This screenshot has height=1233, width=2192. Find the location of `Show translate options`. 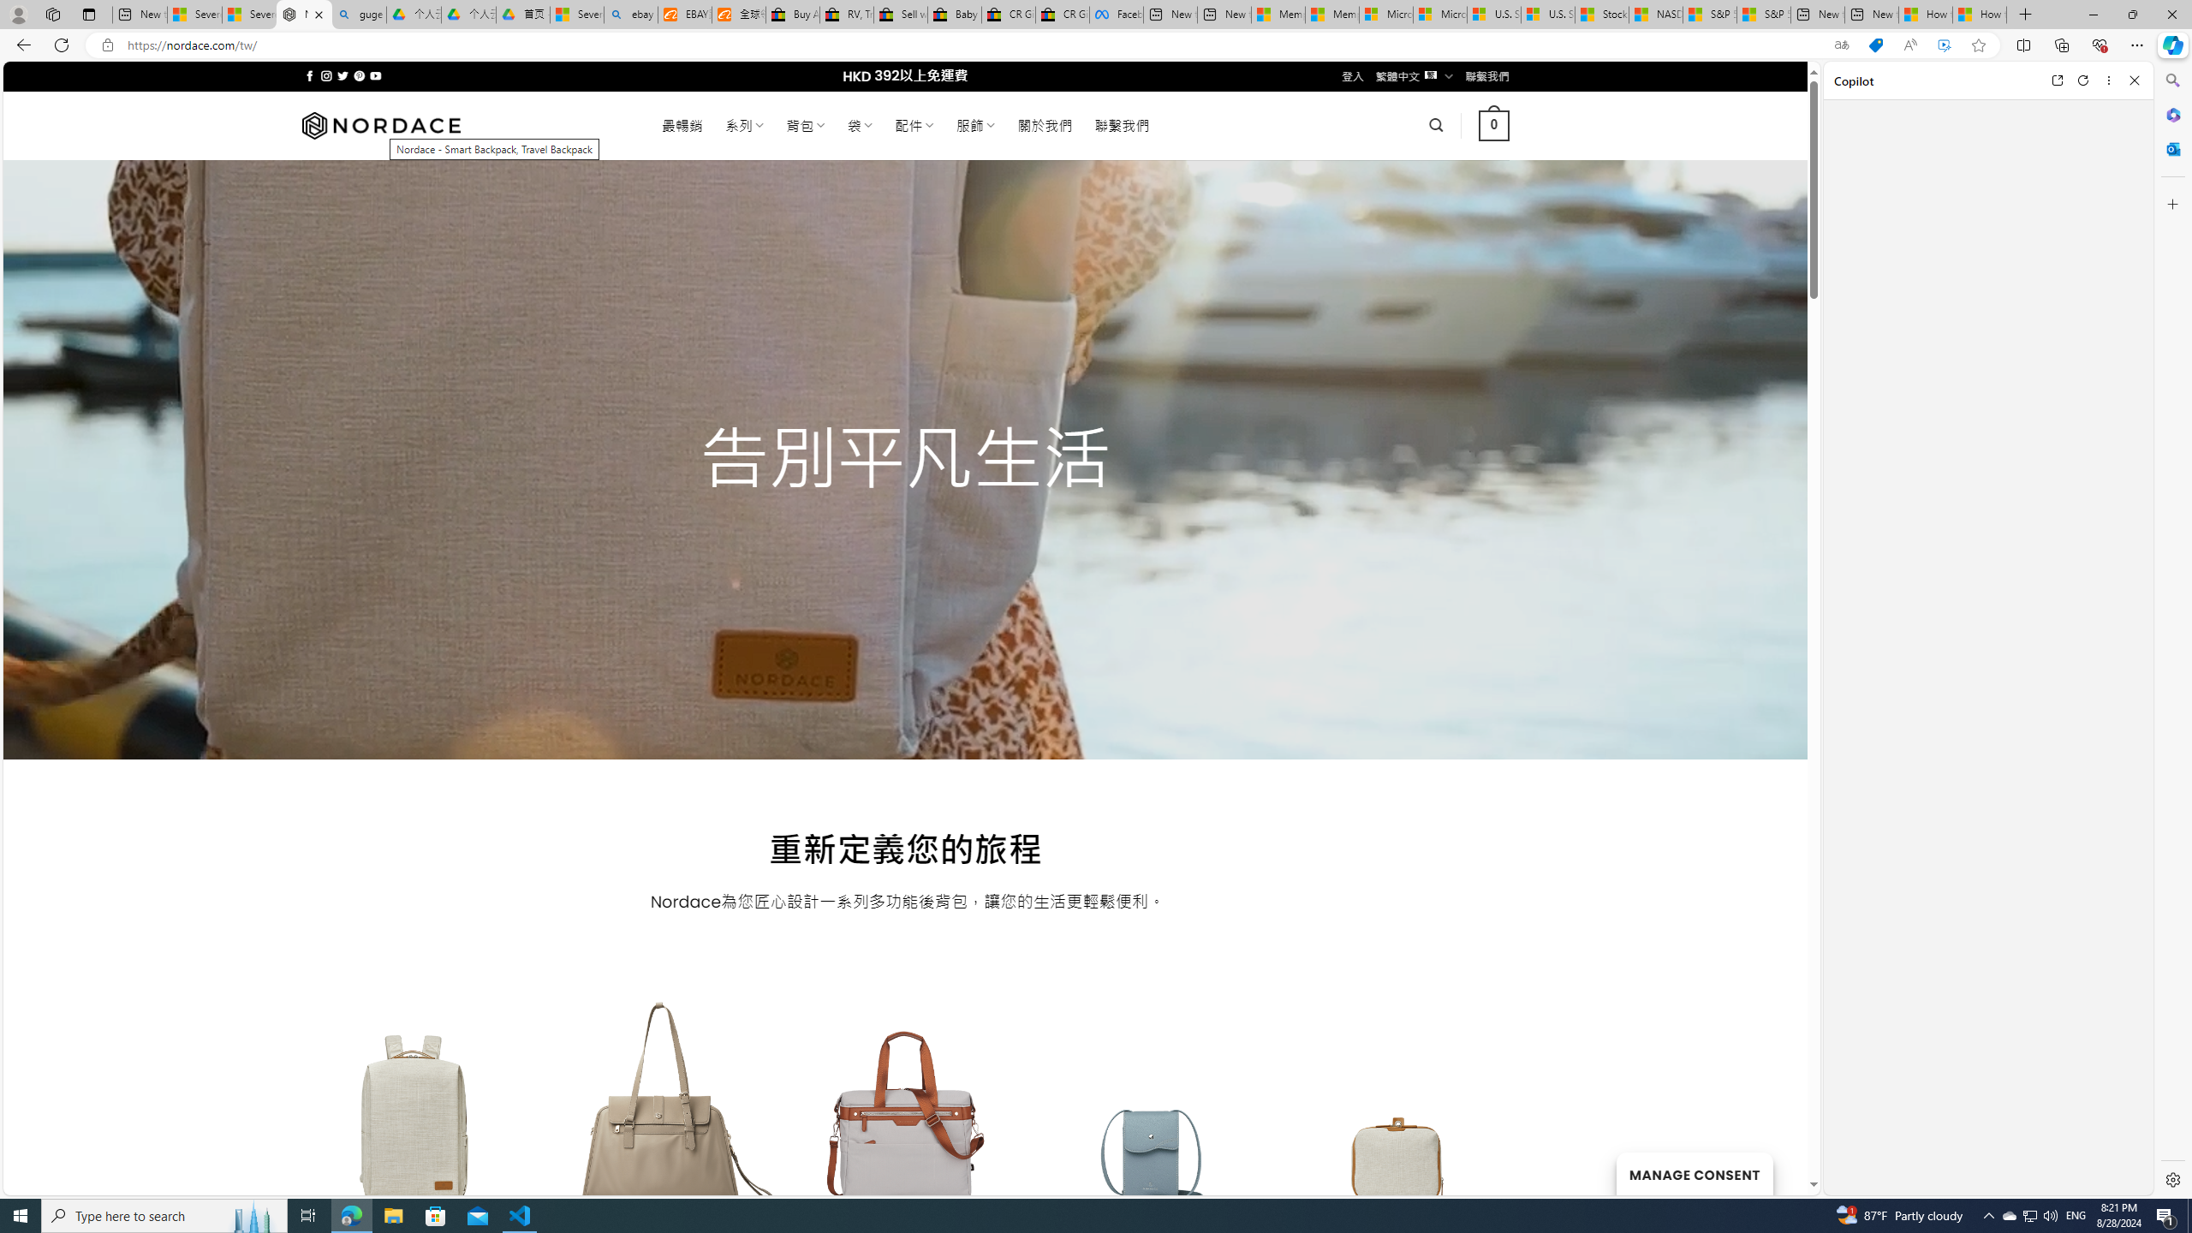

Show translate options is located at coordinates (1841, 45).